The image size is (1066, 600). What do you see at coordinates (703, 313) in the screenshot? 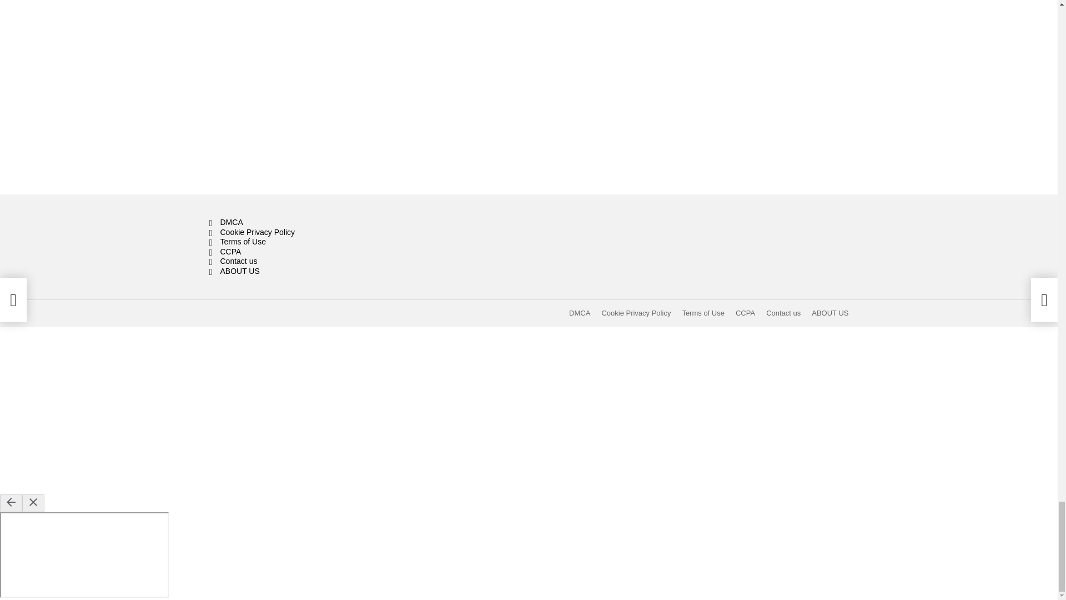
I see `Terms of Use` at bounding box center [703, 313].